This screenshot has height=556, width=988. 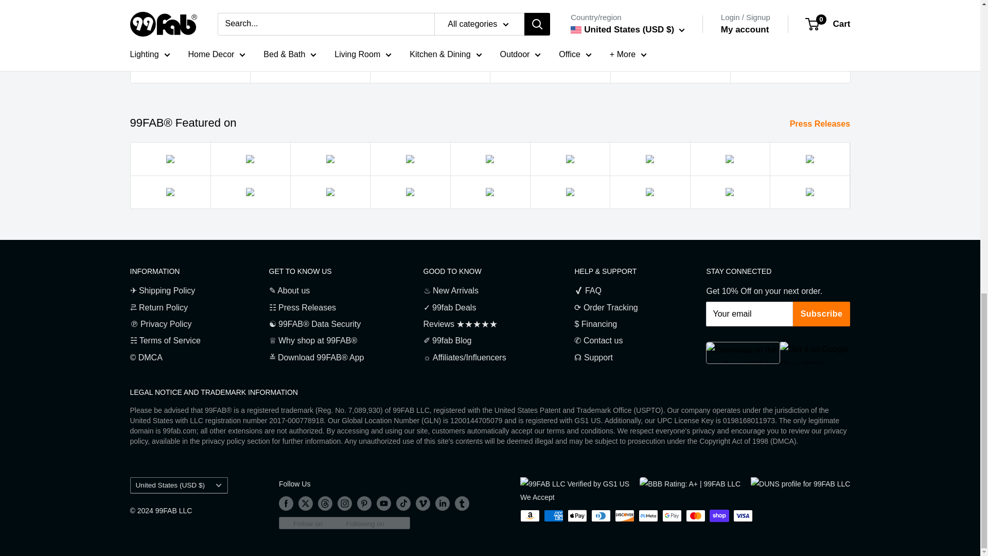 I want to click on DUNS profile for 99FAB LLC, so click(x=800, y=483).